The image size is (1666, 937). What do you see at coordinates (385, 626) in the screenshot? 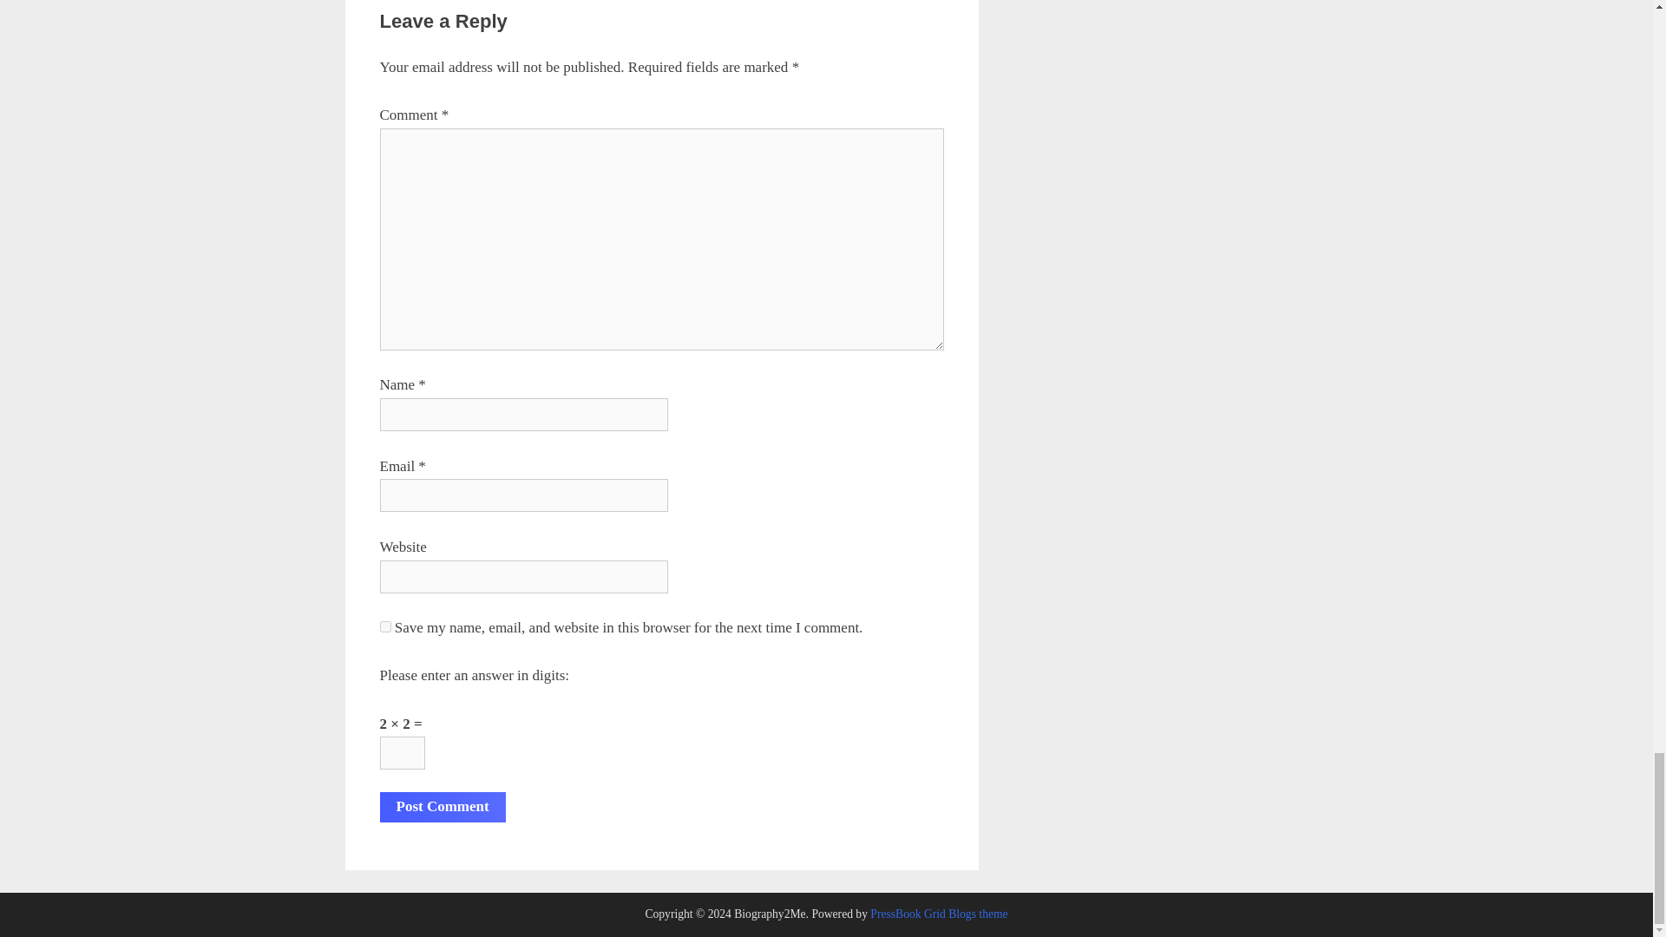
I see `yes` at bounding box center [385, 626].